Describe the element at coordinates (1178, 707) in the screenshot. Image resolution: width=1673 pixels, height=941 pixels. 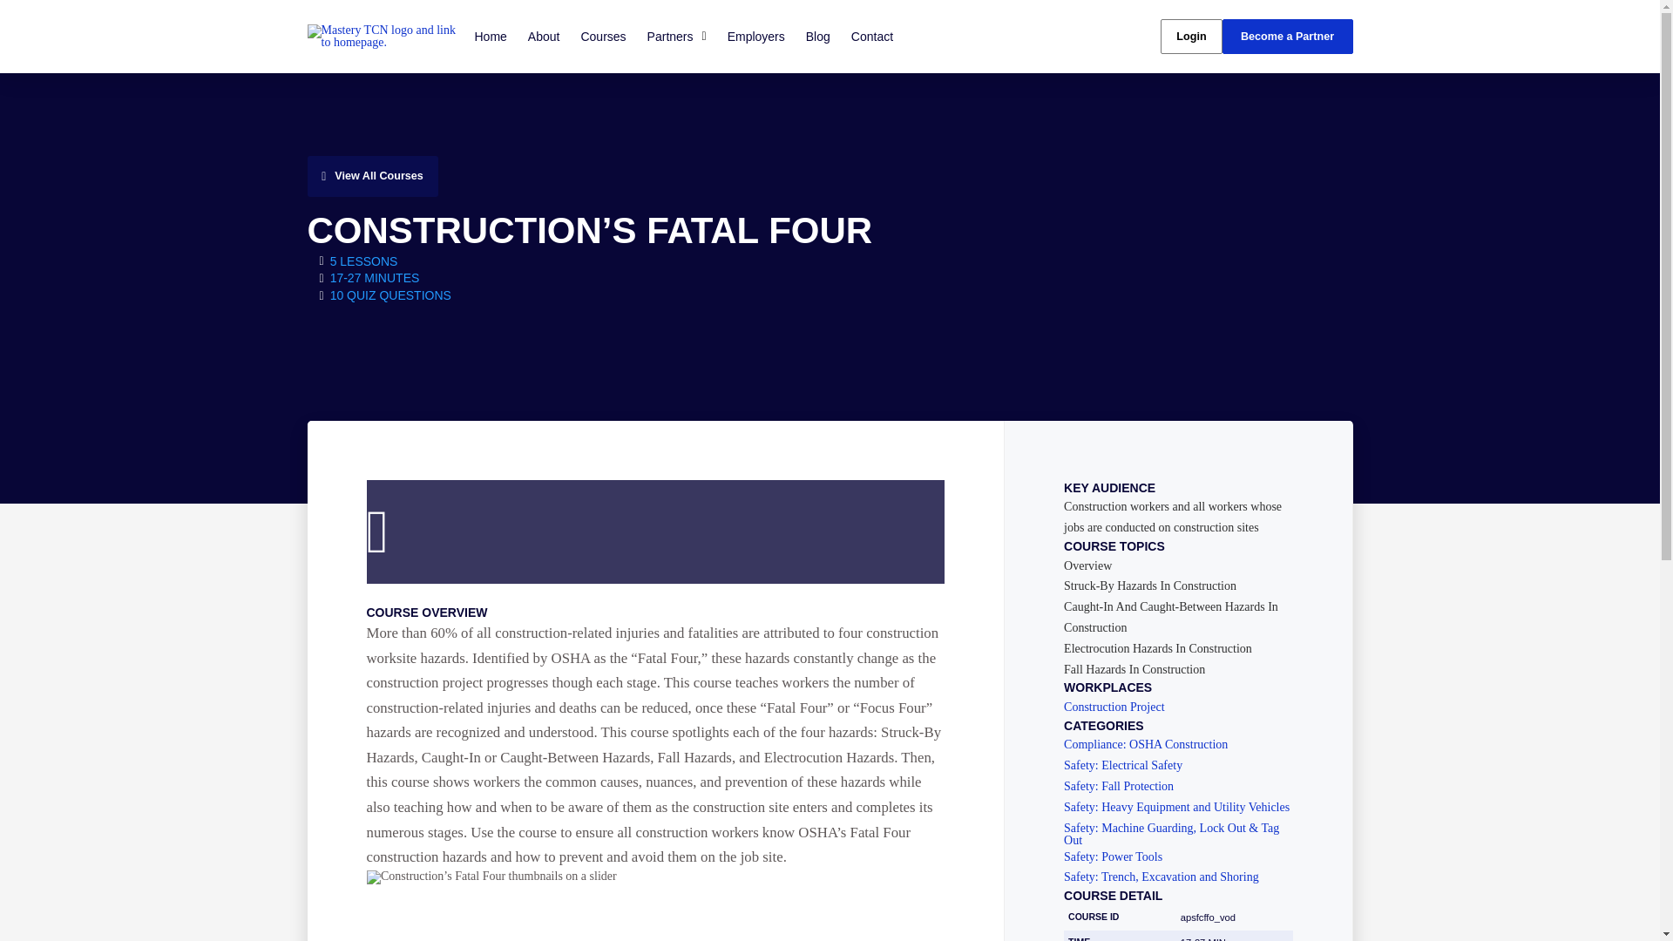
I see `Construction Project` at that location.